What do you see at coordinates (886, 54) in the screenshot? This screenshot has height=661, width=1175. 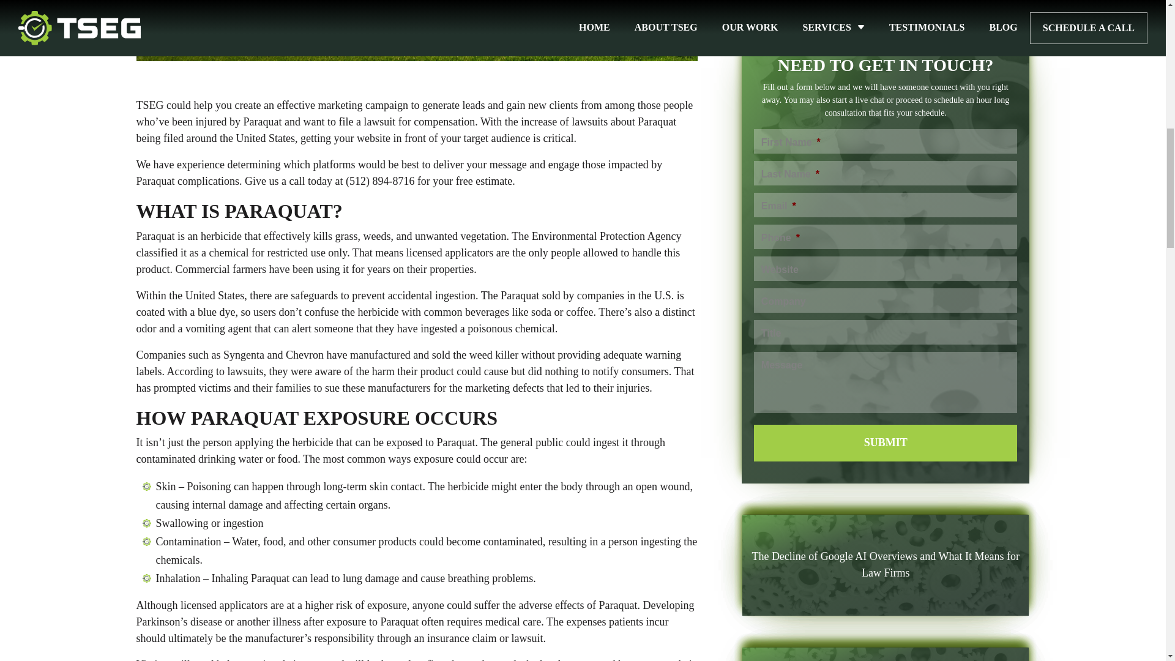 I see `Submit` at bounding box center [886, 54].